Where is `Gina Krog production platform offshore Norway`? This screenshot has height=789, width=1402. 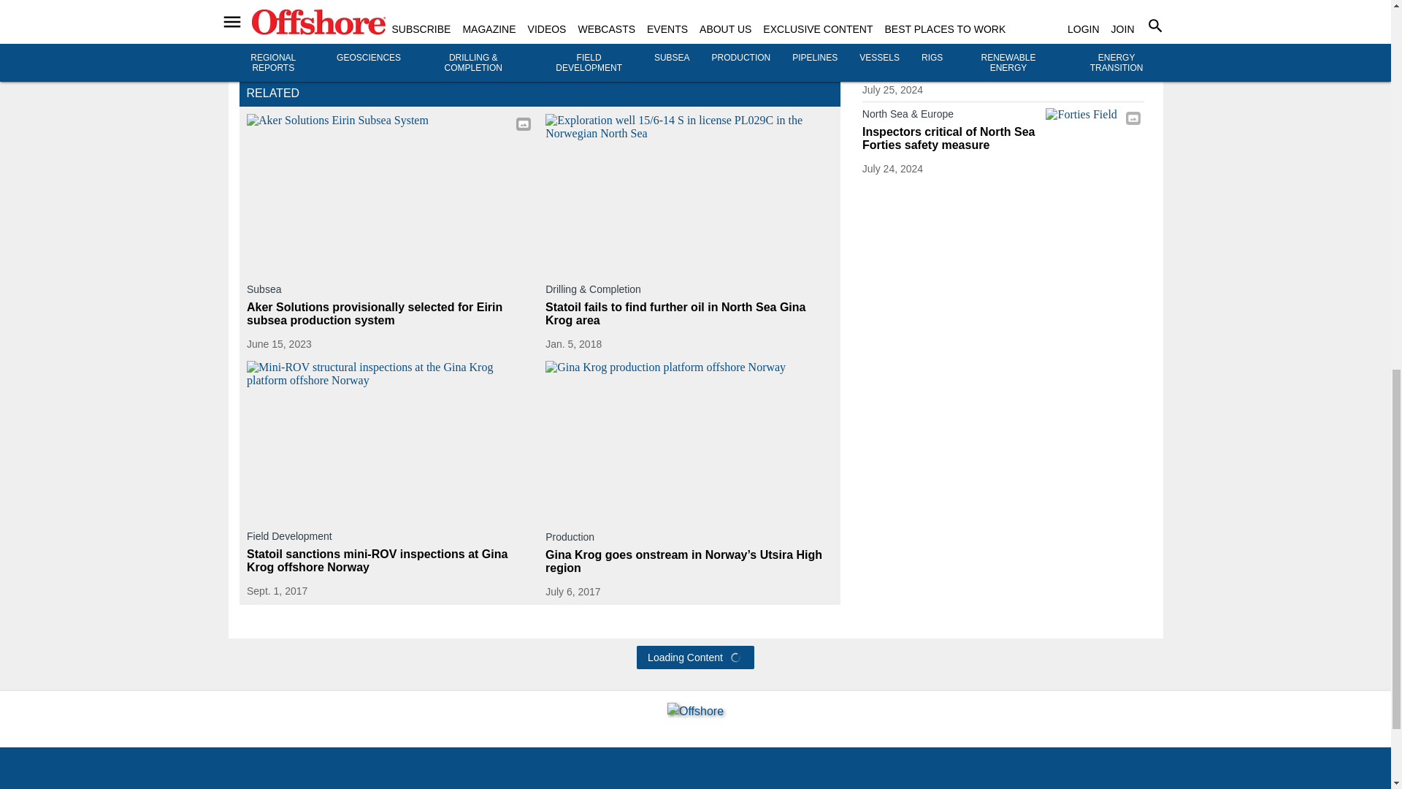
Gina Krog production platform offshore Norway is located at coordinates (689, 441).